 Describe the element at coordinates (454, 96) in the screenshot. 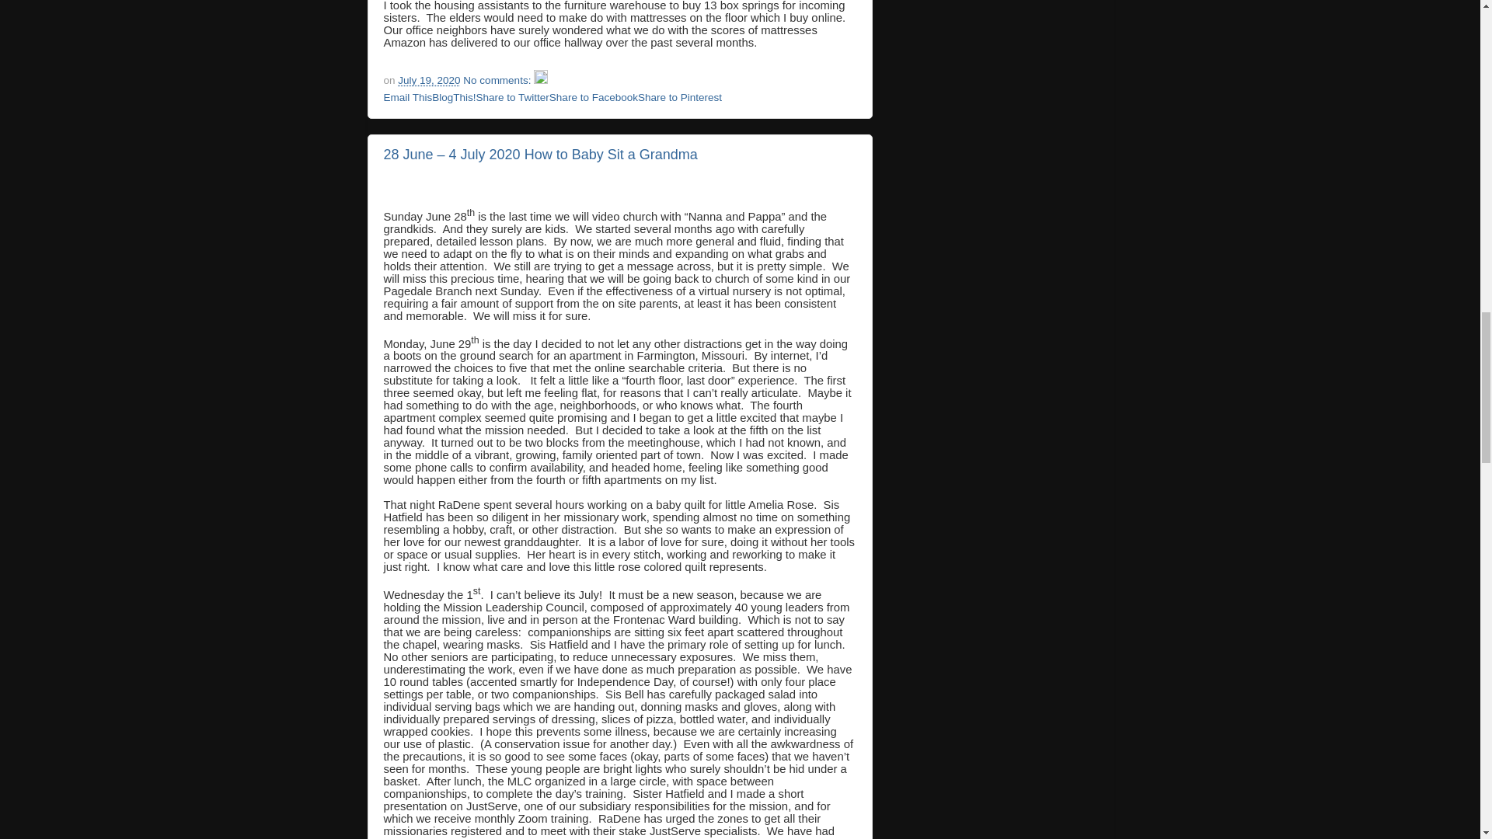

I see `BlogThis!` at that location.